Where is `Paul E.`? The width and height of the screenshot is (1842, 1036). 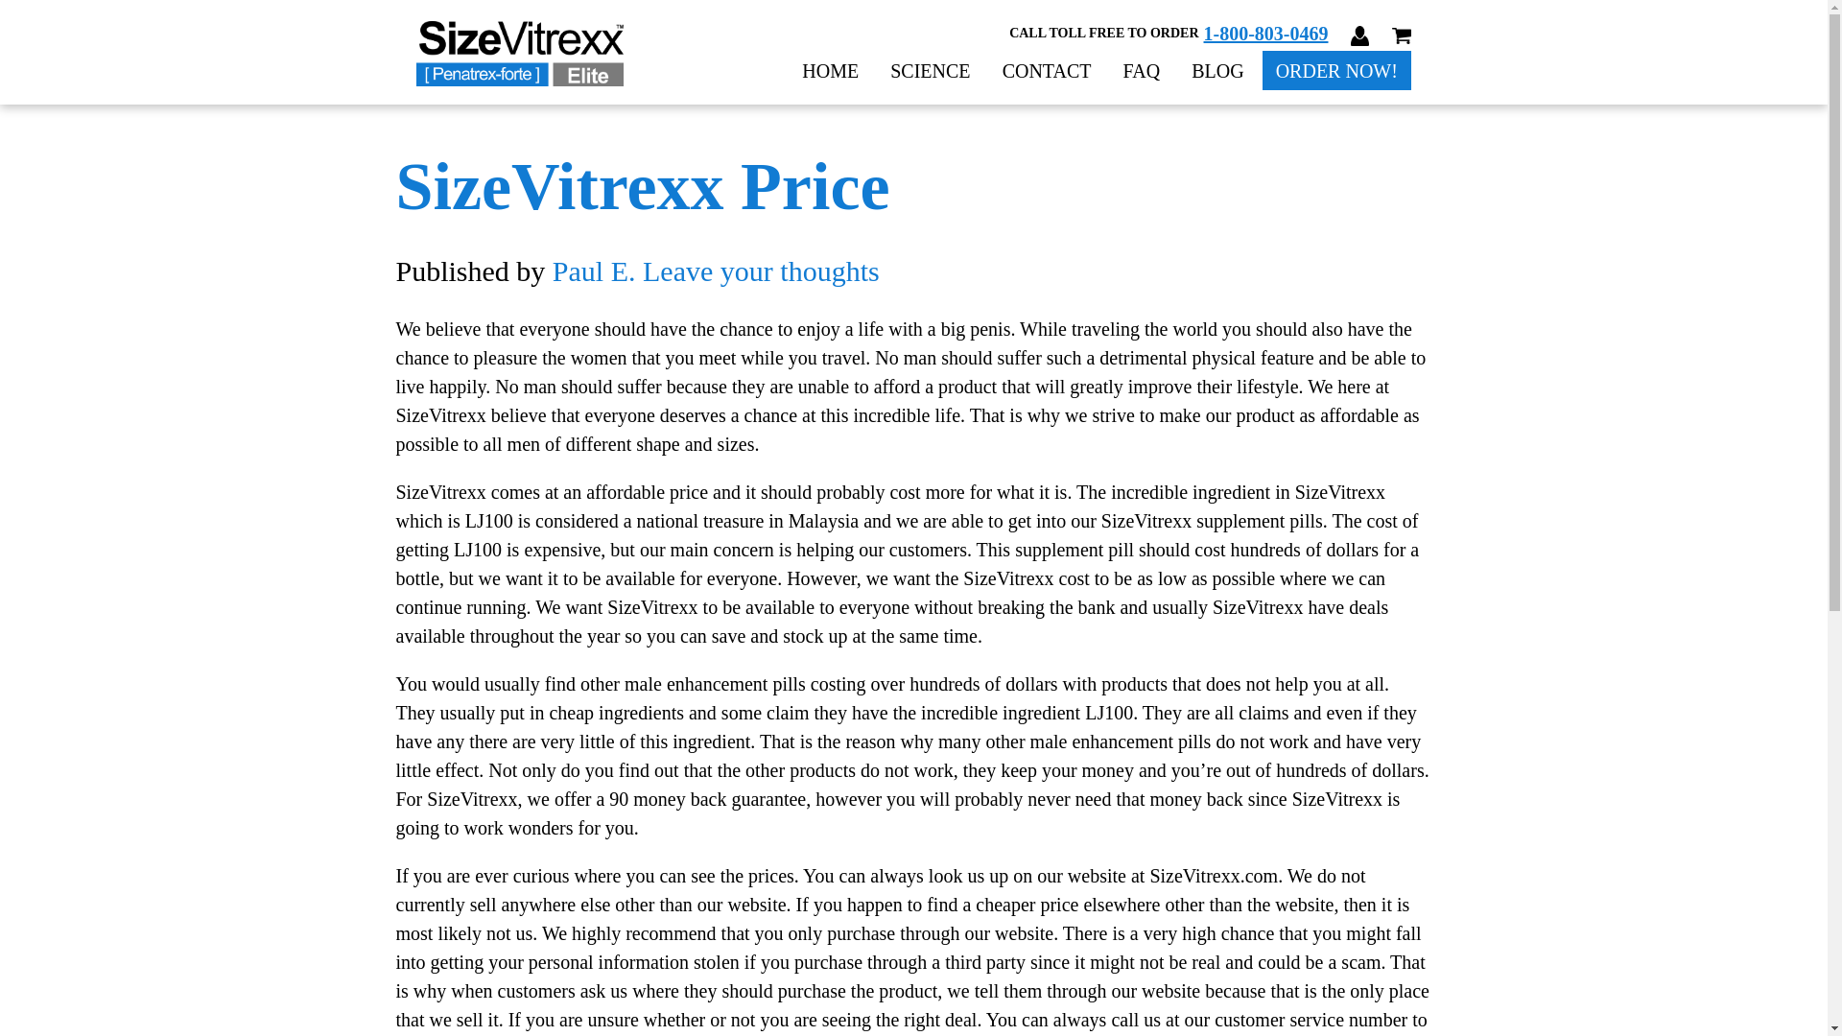
Paul E. is located at coordinates (594, 271).